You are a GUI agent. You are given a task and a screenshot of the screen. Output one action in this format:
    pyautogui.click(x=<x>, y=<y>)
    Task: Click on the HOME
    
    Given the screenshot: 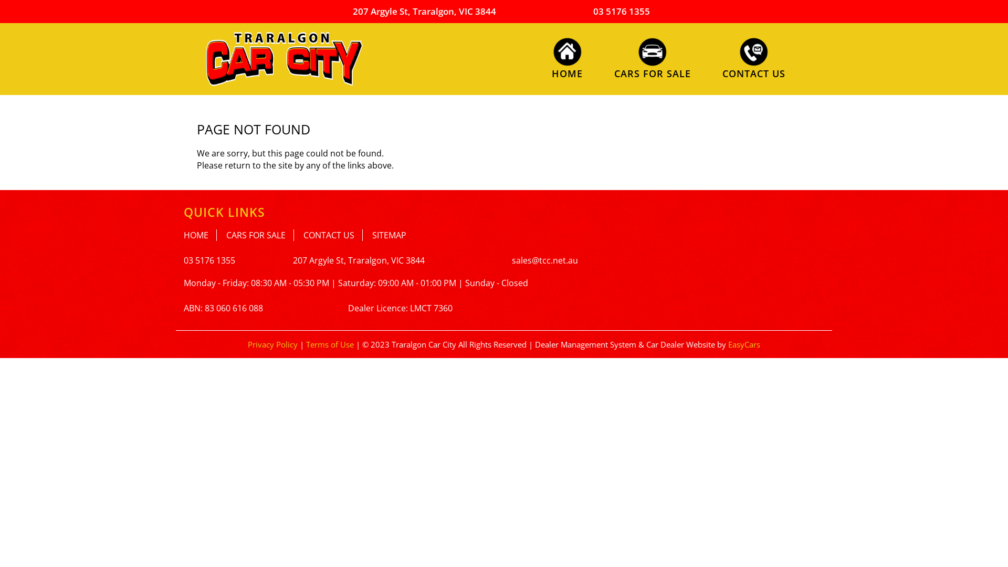 What is the action you would take?
    pyautogui.click(x=201, y=235)
    